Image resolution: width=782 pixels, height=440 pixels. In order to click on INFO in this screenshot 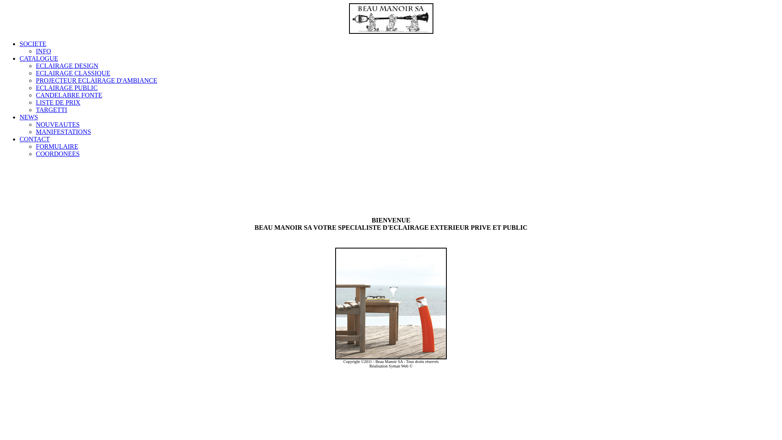, I will do `click(43, 51)`.